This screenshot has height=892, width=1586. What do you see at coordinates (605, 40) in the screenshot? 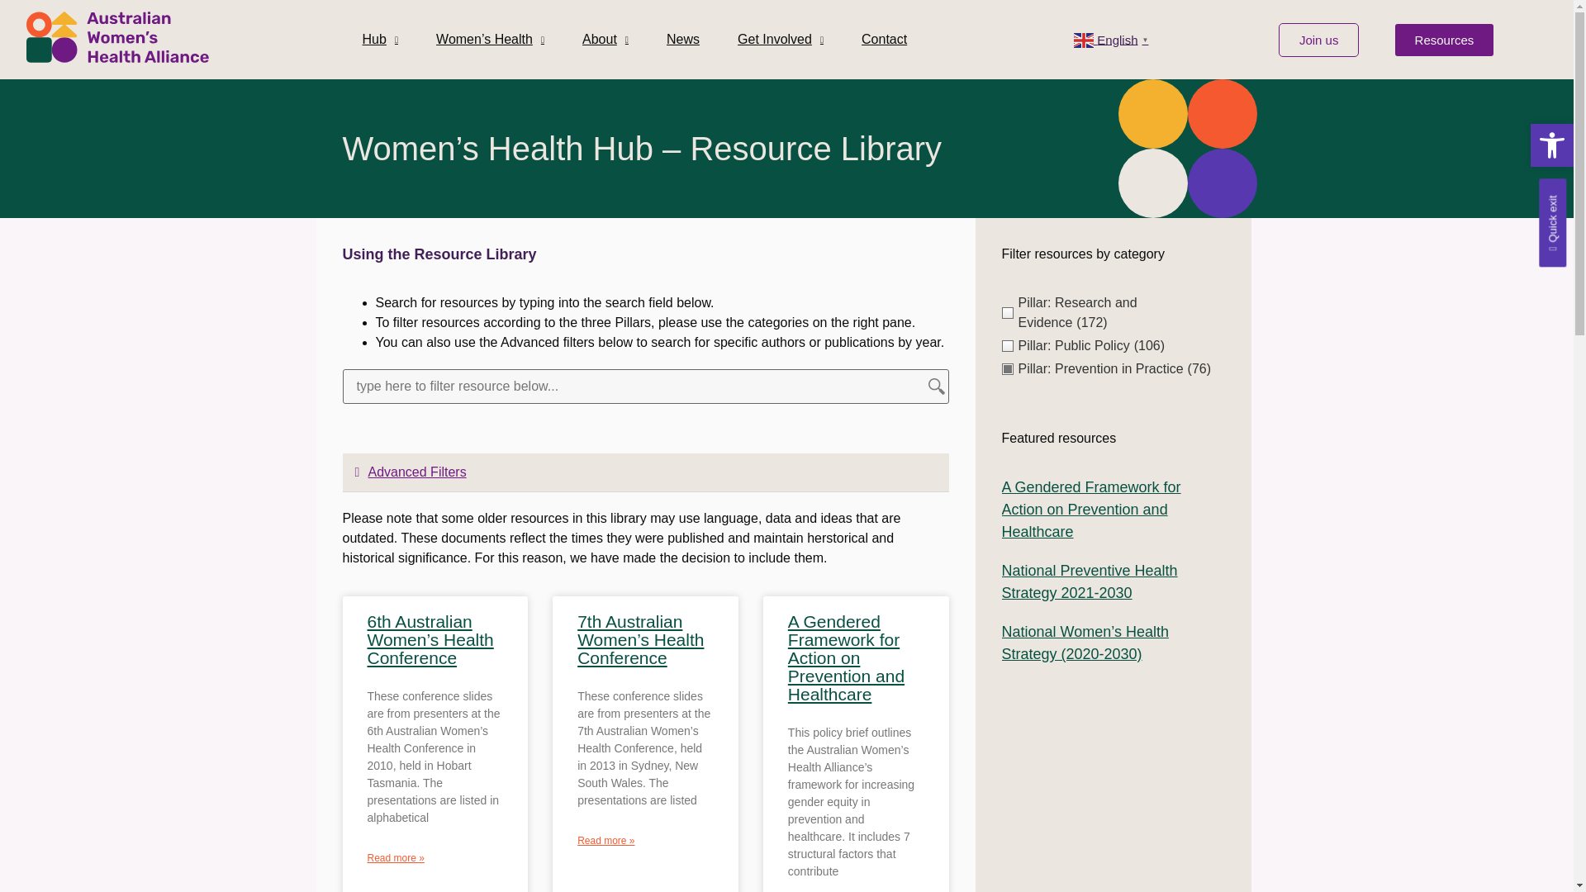
I see `About` at bounding box center [605, 40].